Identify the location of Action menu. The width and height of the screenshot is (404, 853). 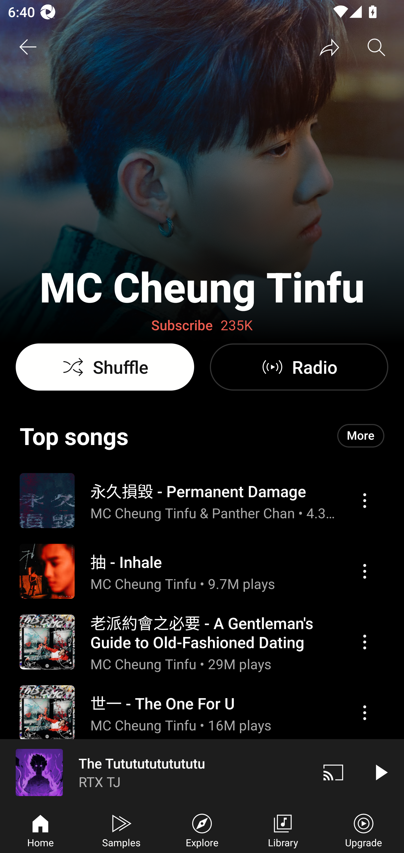
(202, 571).